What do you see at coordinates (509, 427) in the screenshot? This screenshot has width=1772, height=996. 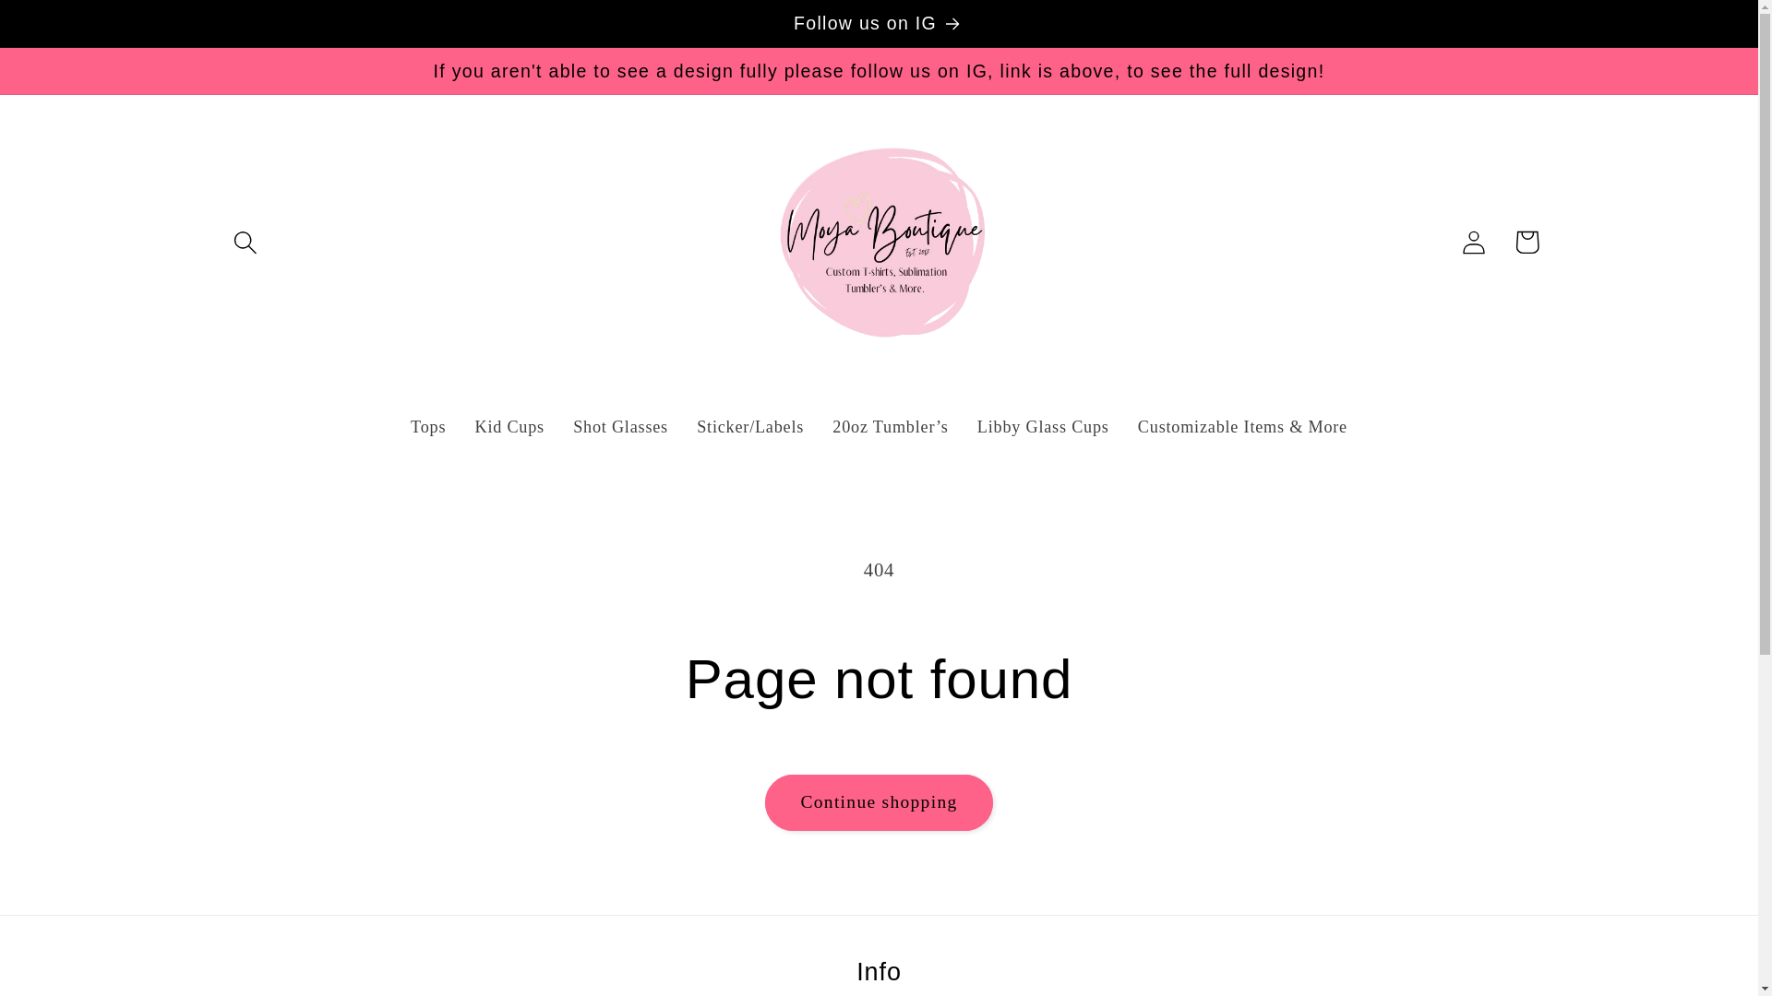 I see `Kid Cups` at bounding box center [509, 427].